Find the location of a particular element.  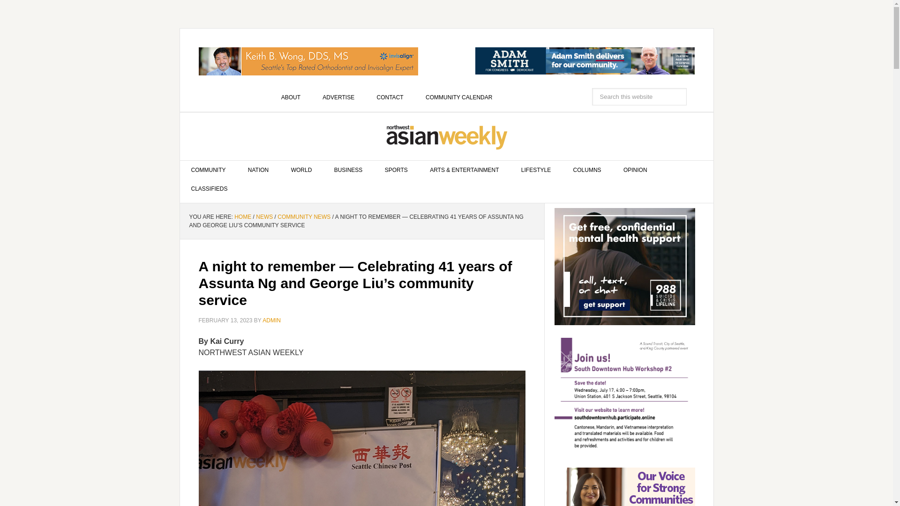

OPINION is located at coordinates (635, 170).